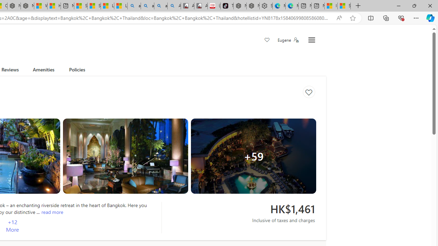 This screenshot has height=246, width=438. What do you see at coordinates (309, 92) in the screenshot?
I see `Save to collections` at bounding box center [309, 92].